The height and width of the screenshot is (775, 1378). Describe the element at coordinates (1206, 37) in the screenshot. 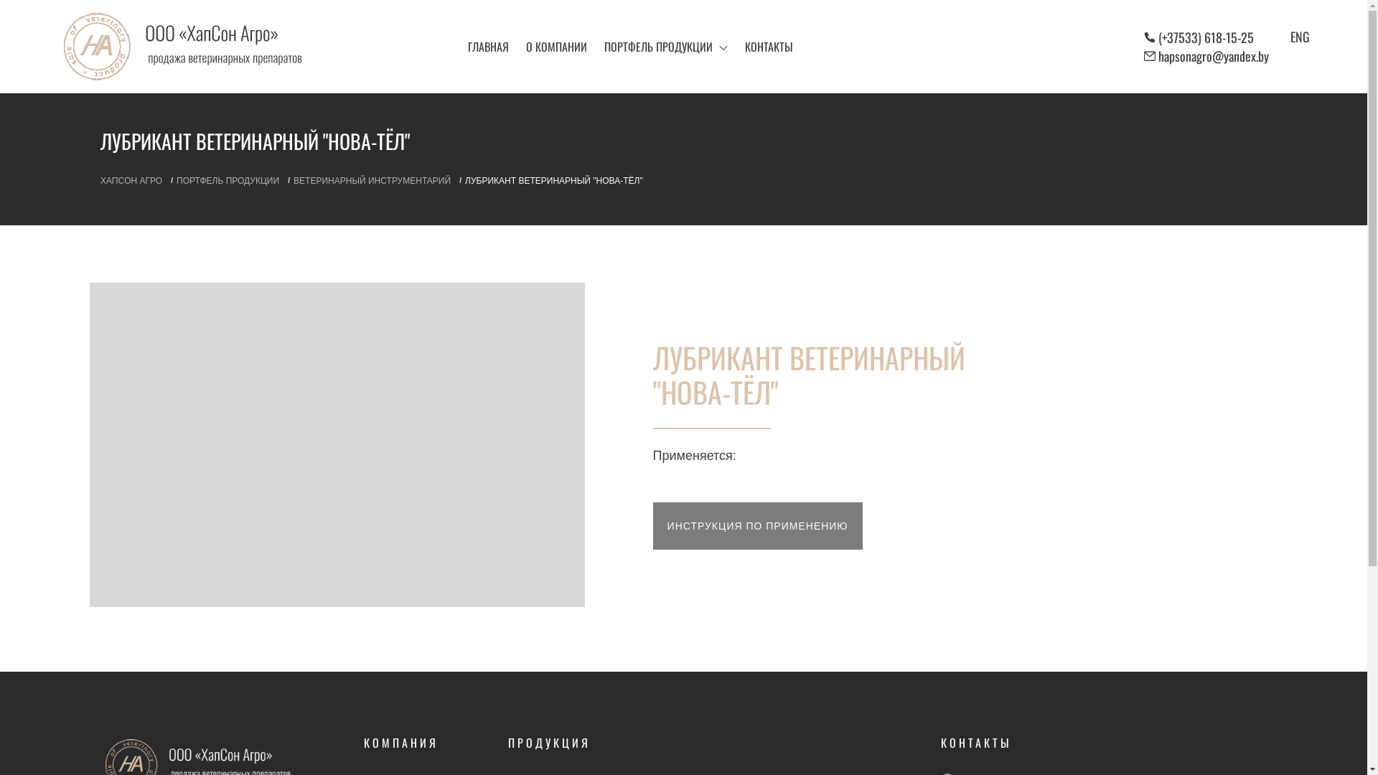

I see `(+37533) 618-15-25` at that location.